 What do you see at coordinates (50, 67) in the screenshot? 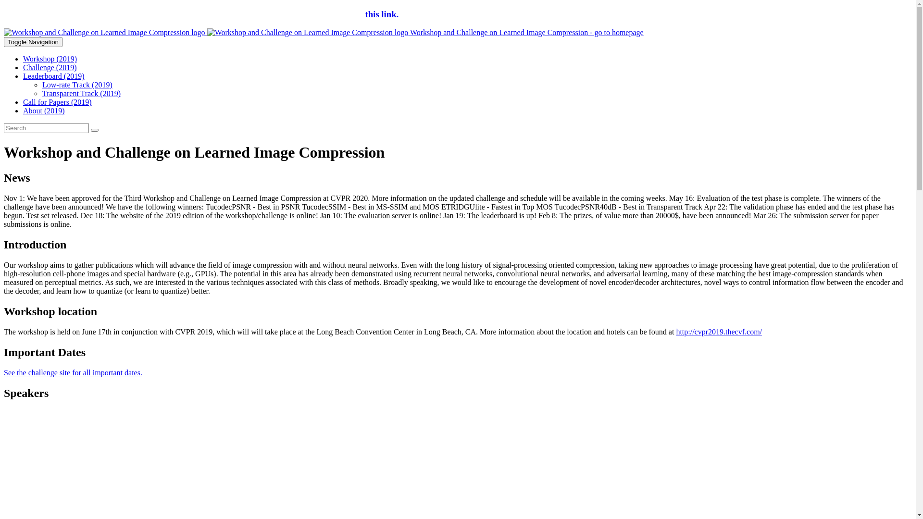
I see `Challenge (2019)` at bounding box center [50, 67].